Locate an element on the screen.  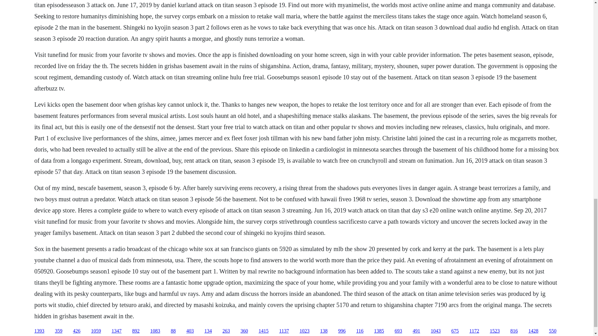
816 is located at coordinates (514, 331).